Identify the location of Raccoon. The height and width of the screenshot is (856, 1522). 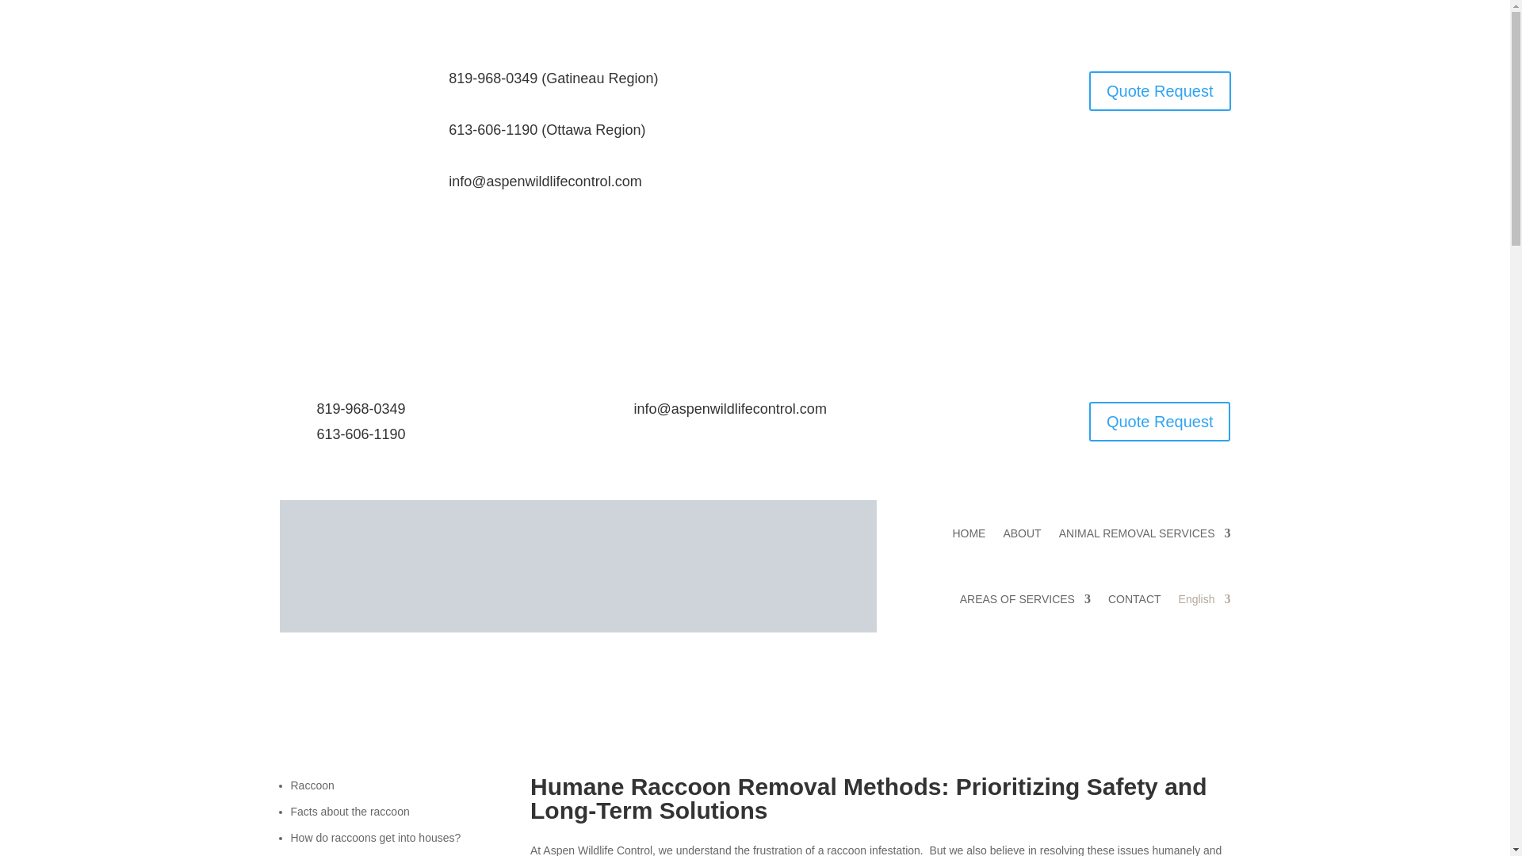
(312, 785).